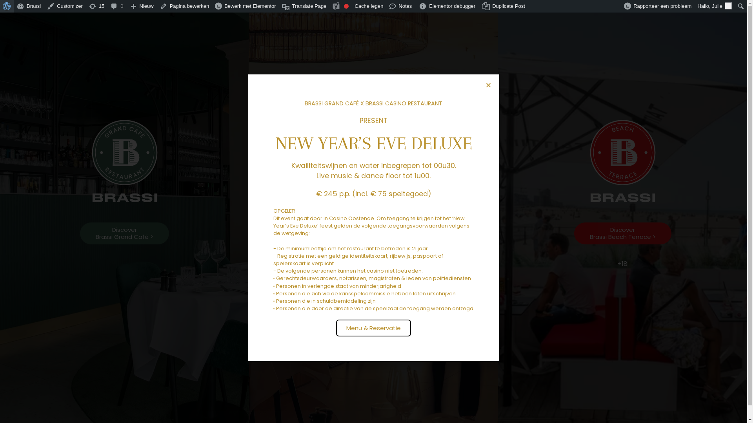  What do you see at coordinates (346, 6) in the screenshot?
I see `Focus keyphrase niet ingevuld` at bounding box center [346, 6].